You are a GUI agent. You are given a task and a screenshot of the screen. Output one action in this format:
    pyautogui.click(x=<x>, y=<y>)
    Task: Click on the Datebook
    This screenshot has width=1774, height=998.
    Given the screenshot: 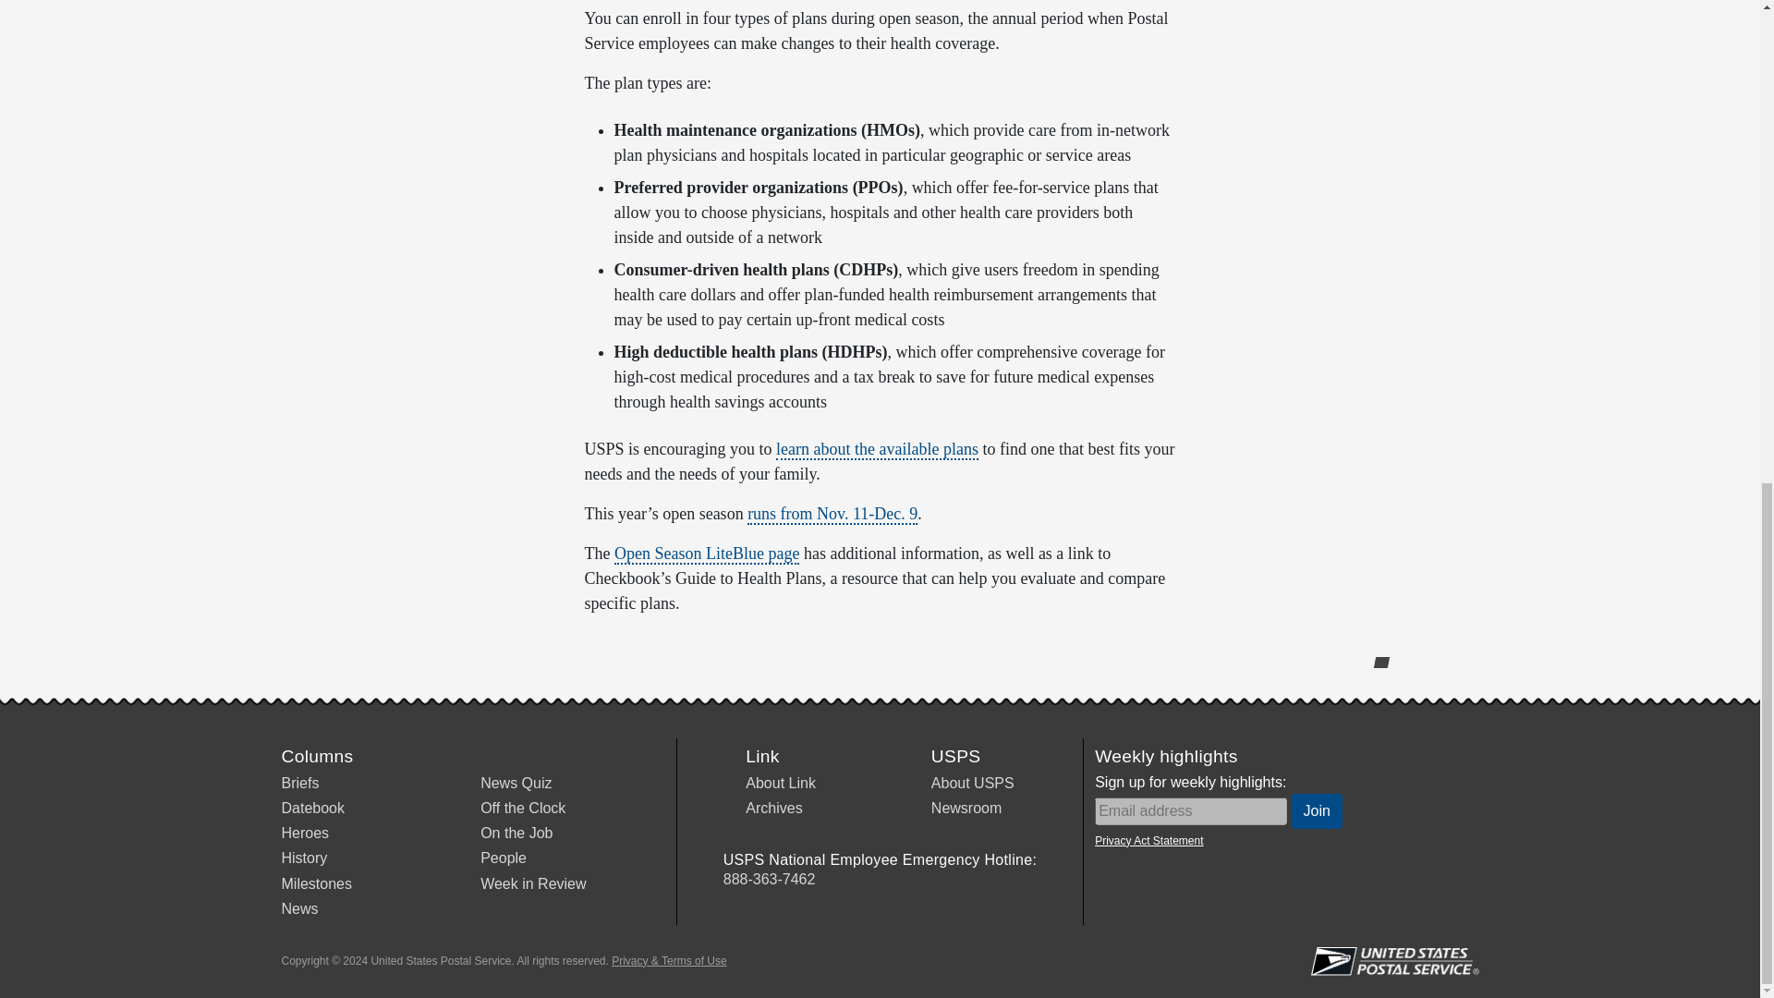 What is the action you would take?
    pyautogui.click(x=312, y=808)
    